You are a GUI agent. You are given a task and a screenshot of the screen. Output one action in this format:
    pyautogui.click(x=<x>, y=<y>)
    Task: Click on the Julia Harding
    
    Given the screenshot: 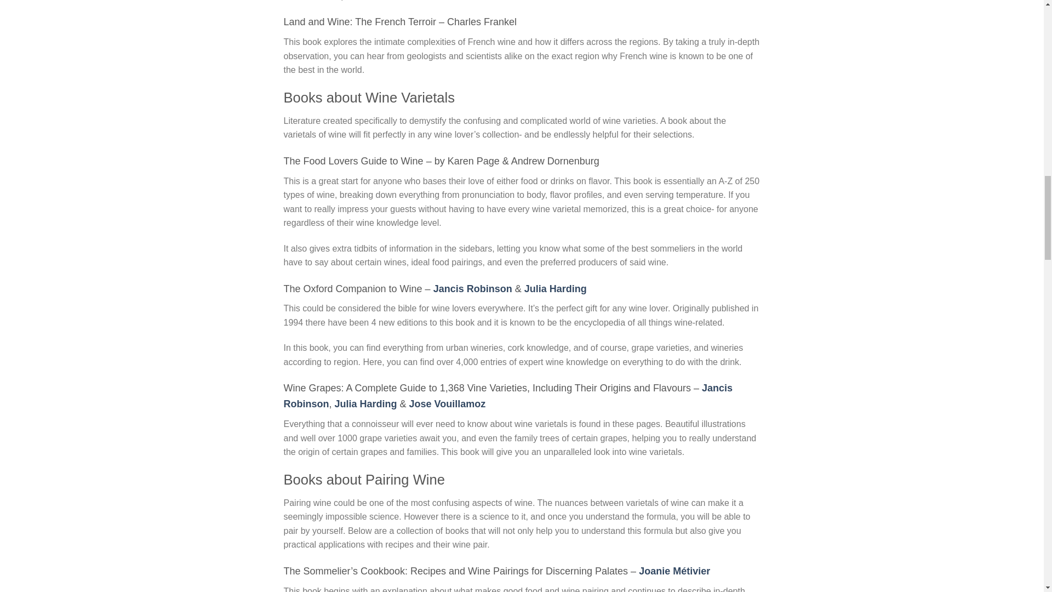 What is the action you would take?
    pyautogui.click(x=366, y=403)
    